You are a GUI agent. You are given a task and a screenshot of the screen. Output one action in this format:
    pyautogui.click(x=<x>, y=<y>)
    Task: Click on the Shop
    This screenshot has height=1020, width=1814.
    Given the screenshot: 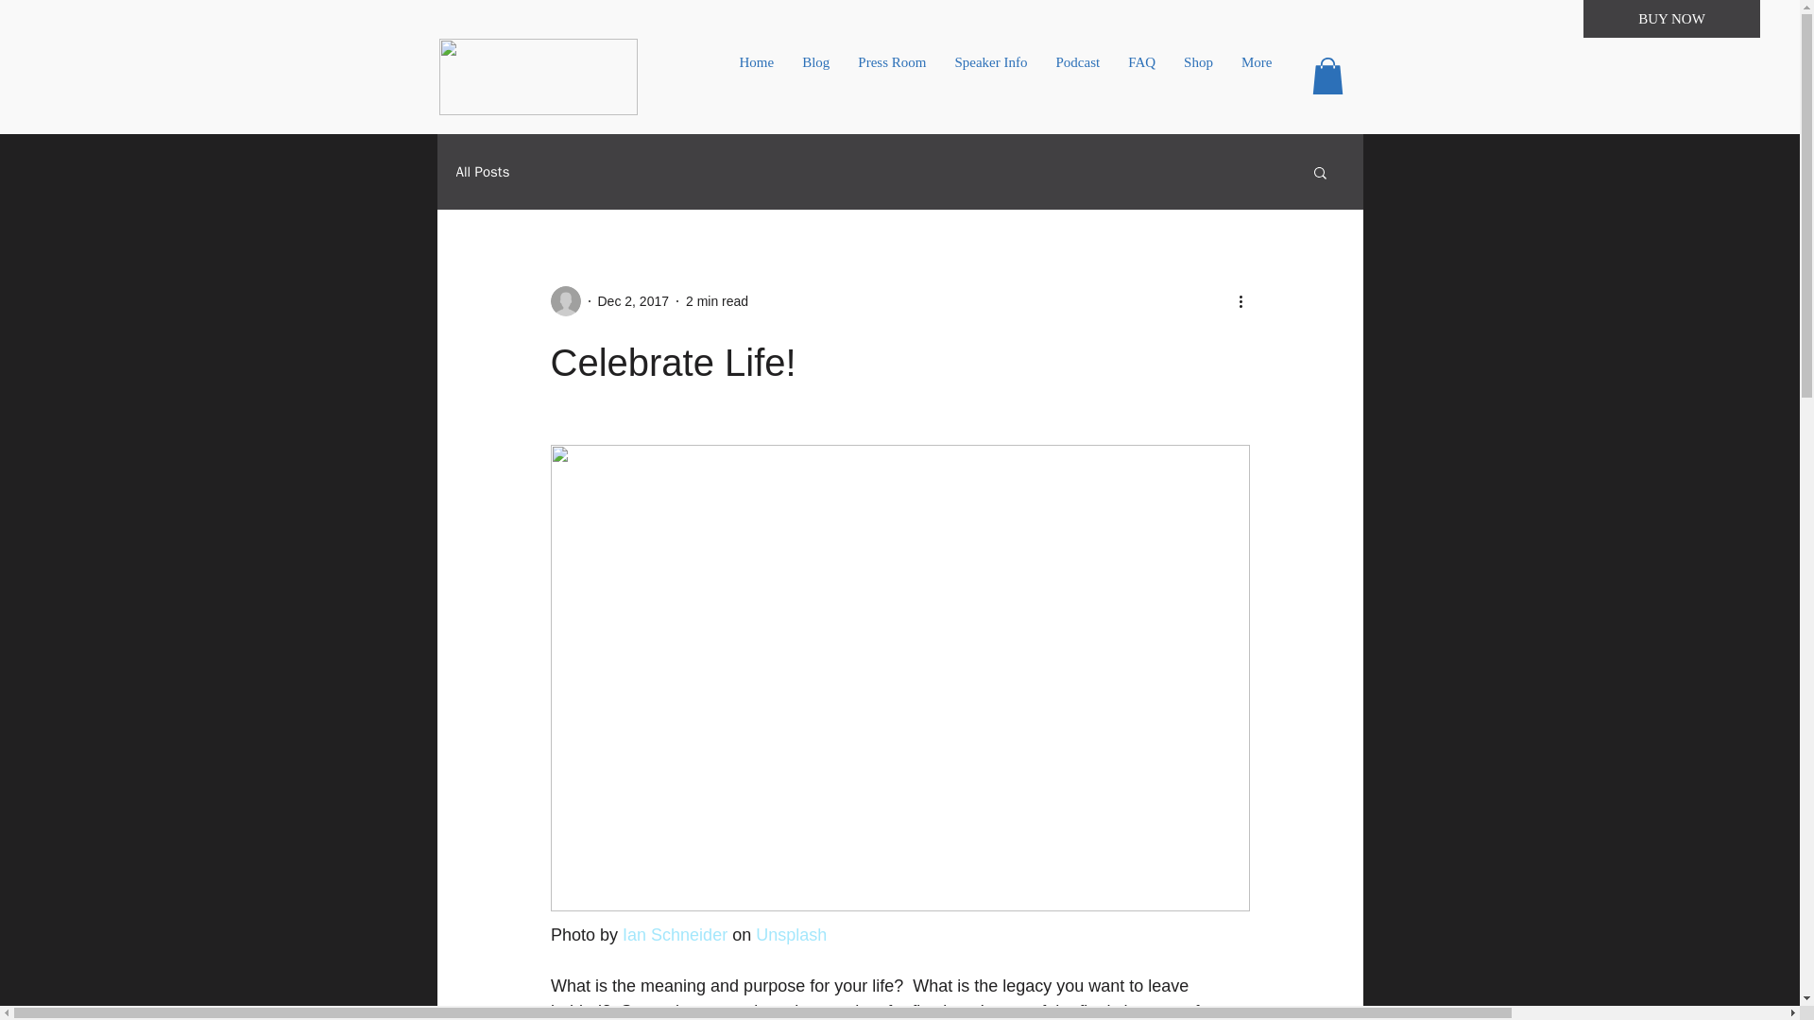 What is the action you would take?
    pyautogui.click(x=1198, y=76)
    